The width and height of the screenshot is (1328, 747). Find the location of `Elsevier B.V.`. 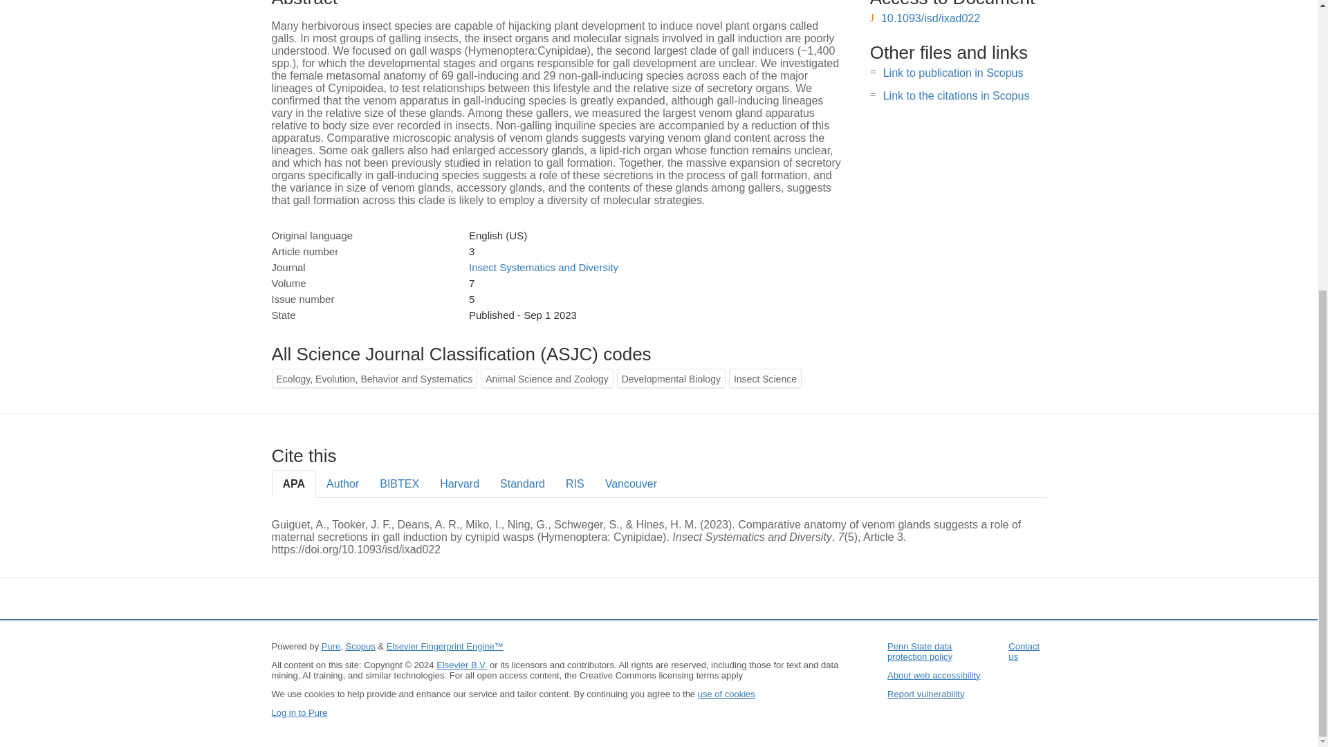

Elsevier B.V. is located at coordinates (462, 664).